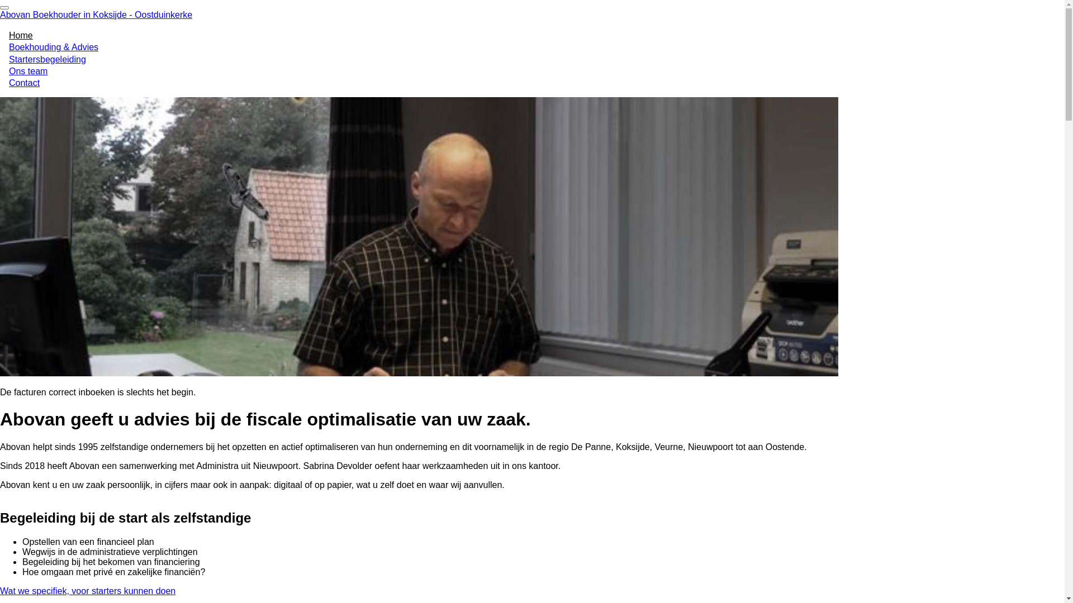  I want to click on Home, so click(21, 36).